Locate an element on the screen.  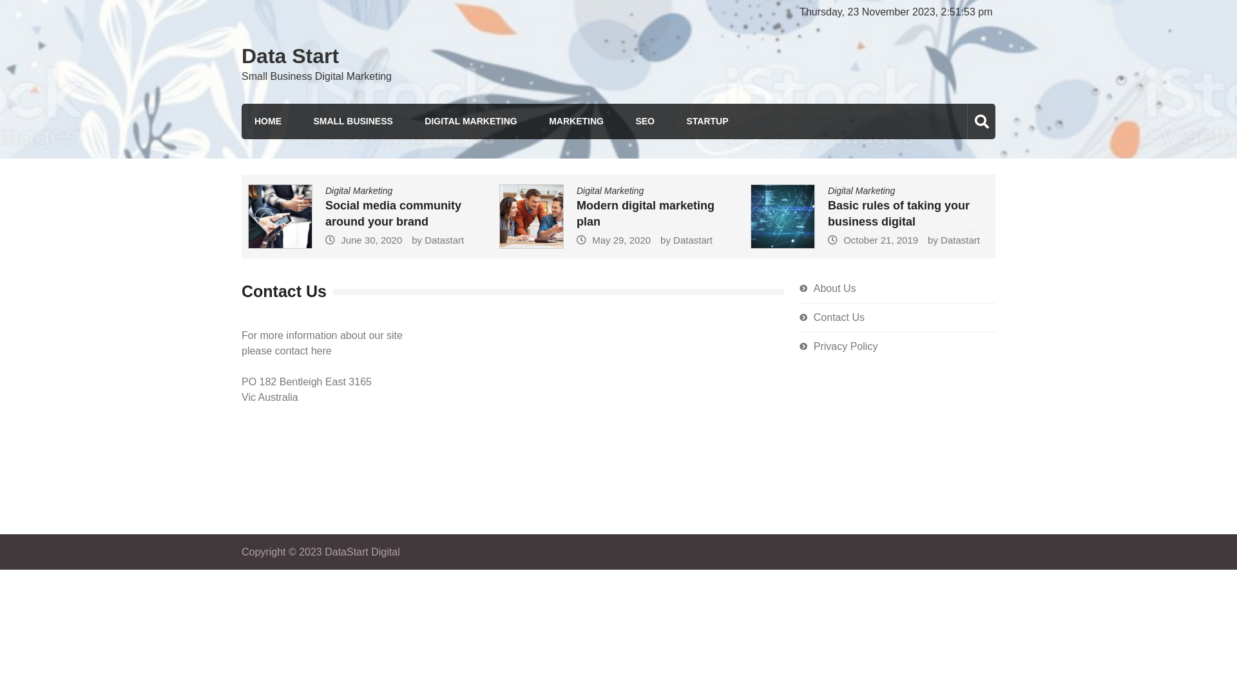
Social media community around your brand is located at coordinates (513, 214).